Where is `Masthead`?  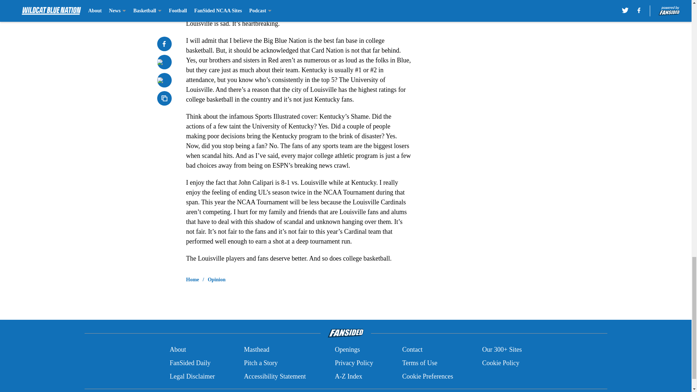
Masthead is located at coordinates (256, 350).